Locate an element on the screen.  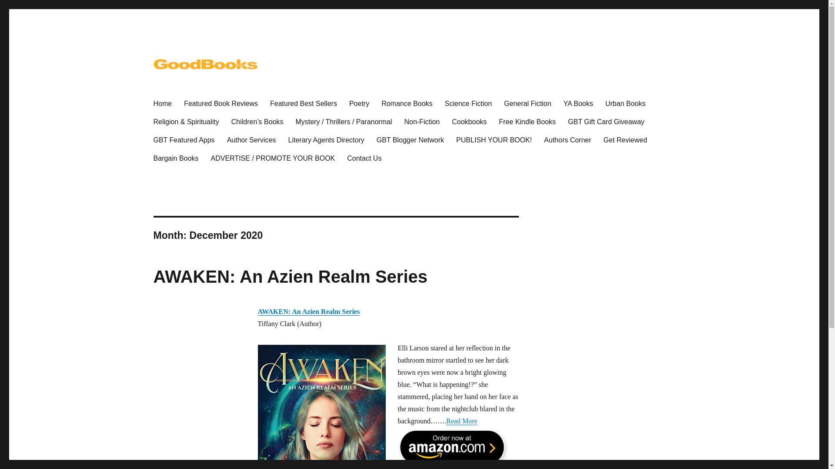
GBT Featured Apps is located at coordinates (184, 140).